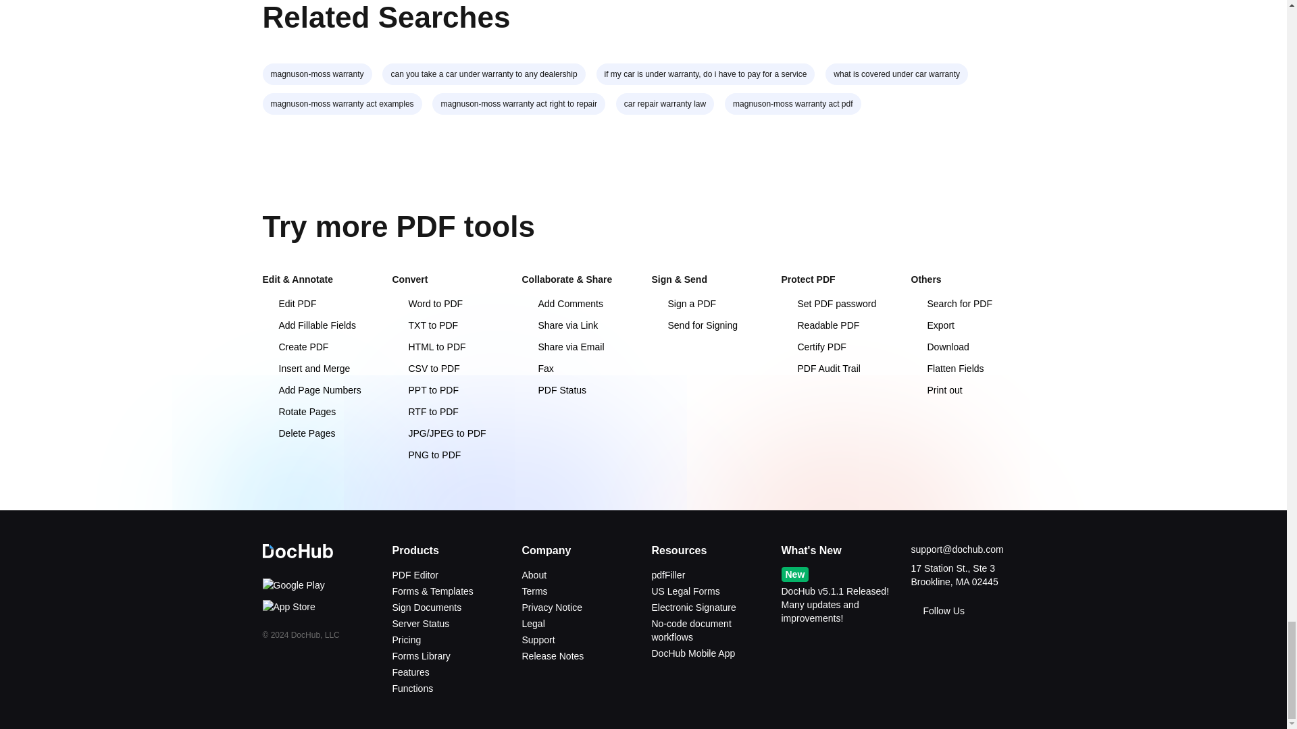 This screenshot has height=729, width=1297. What do you see at coordinates (562, 303) in the screenshot?
I see `Add Comments` at bounding box center [562, 303].